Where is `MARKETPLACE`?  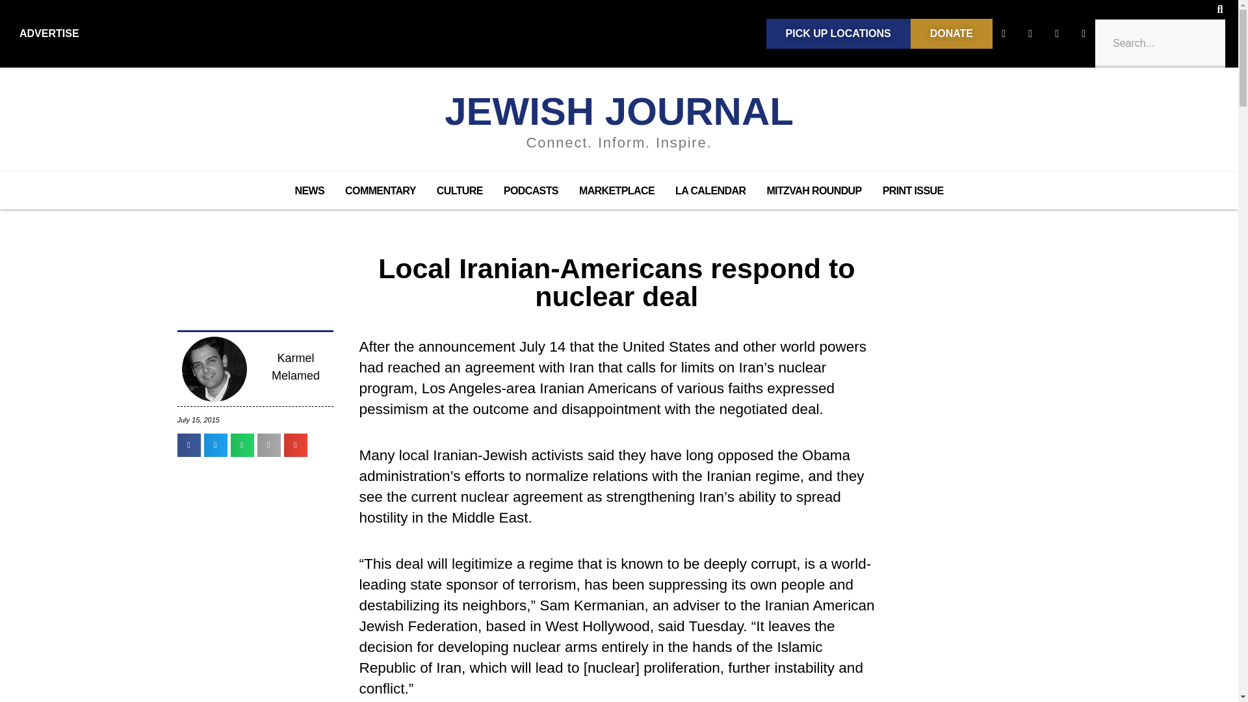
MARKETPLACE is located at coordinates (617, 190).